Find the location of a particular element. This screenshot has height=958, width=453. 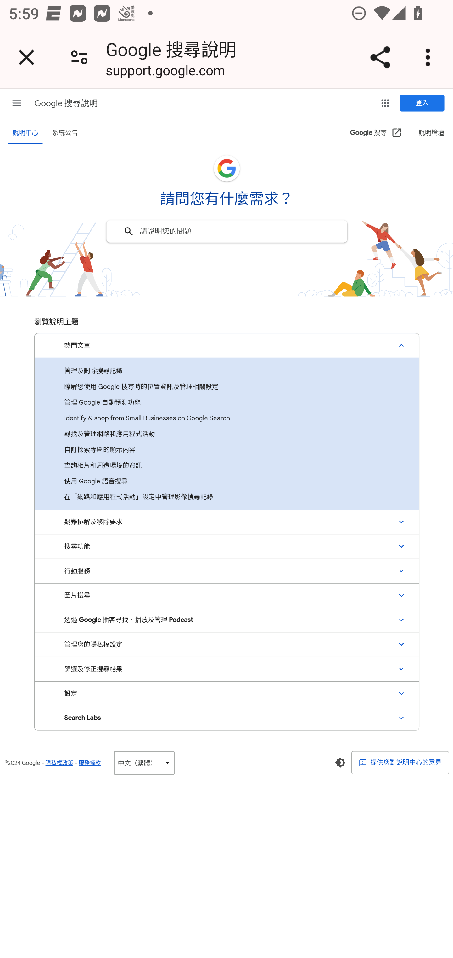

管理您的隱私權設定 is located at coordinates (226, 644).